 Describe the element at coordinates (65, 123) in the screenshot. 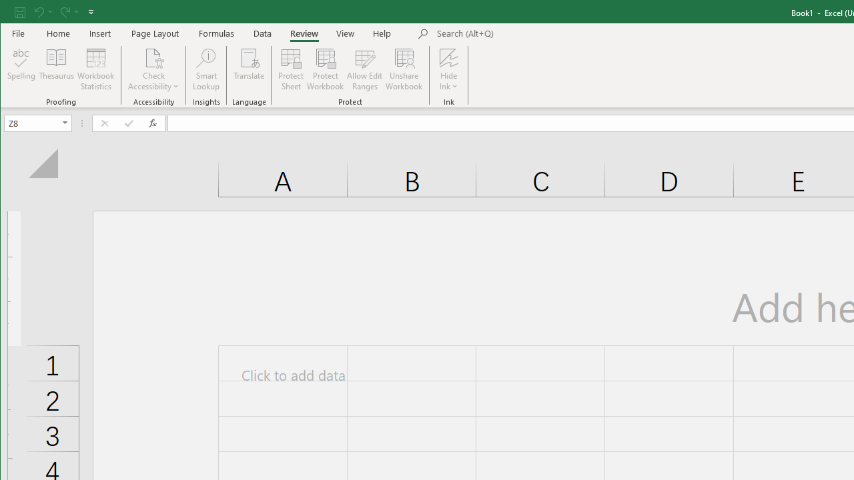

I see `Open` at that location.